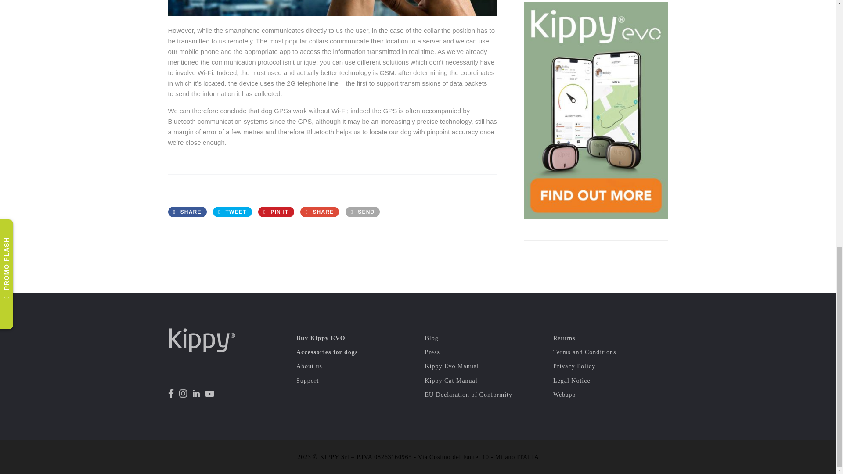 The height and width of the screenshot is (474, 843). What do you see at coordinates (276, 212) in the screenshot?
I see `PIN IT` at bounding box center [276, 212].